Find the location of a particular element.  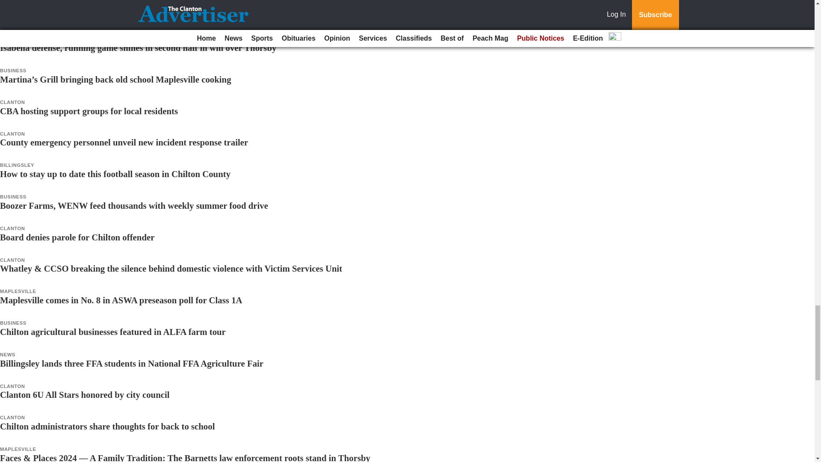

CAEC, Central Access moves to new office in Clanton is located at coordinates (102, 15).